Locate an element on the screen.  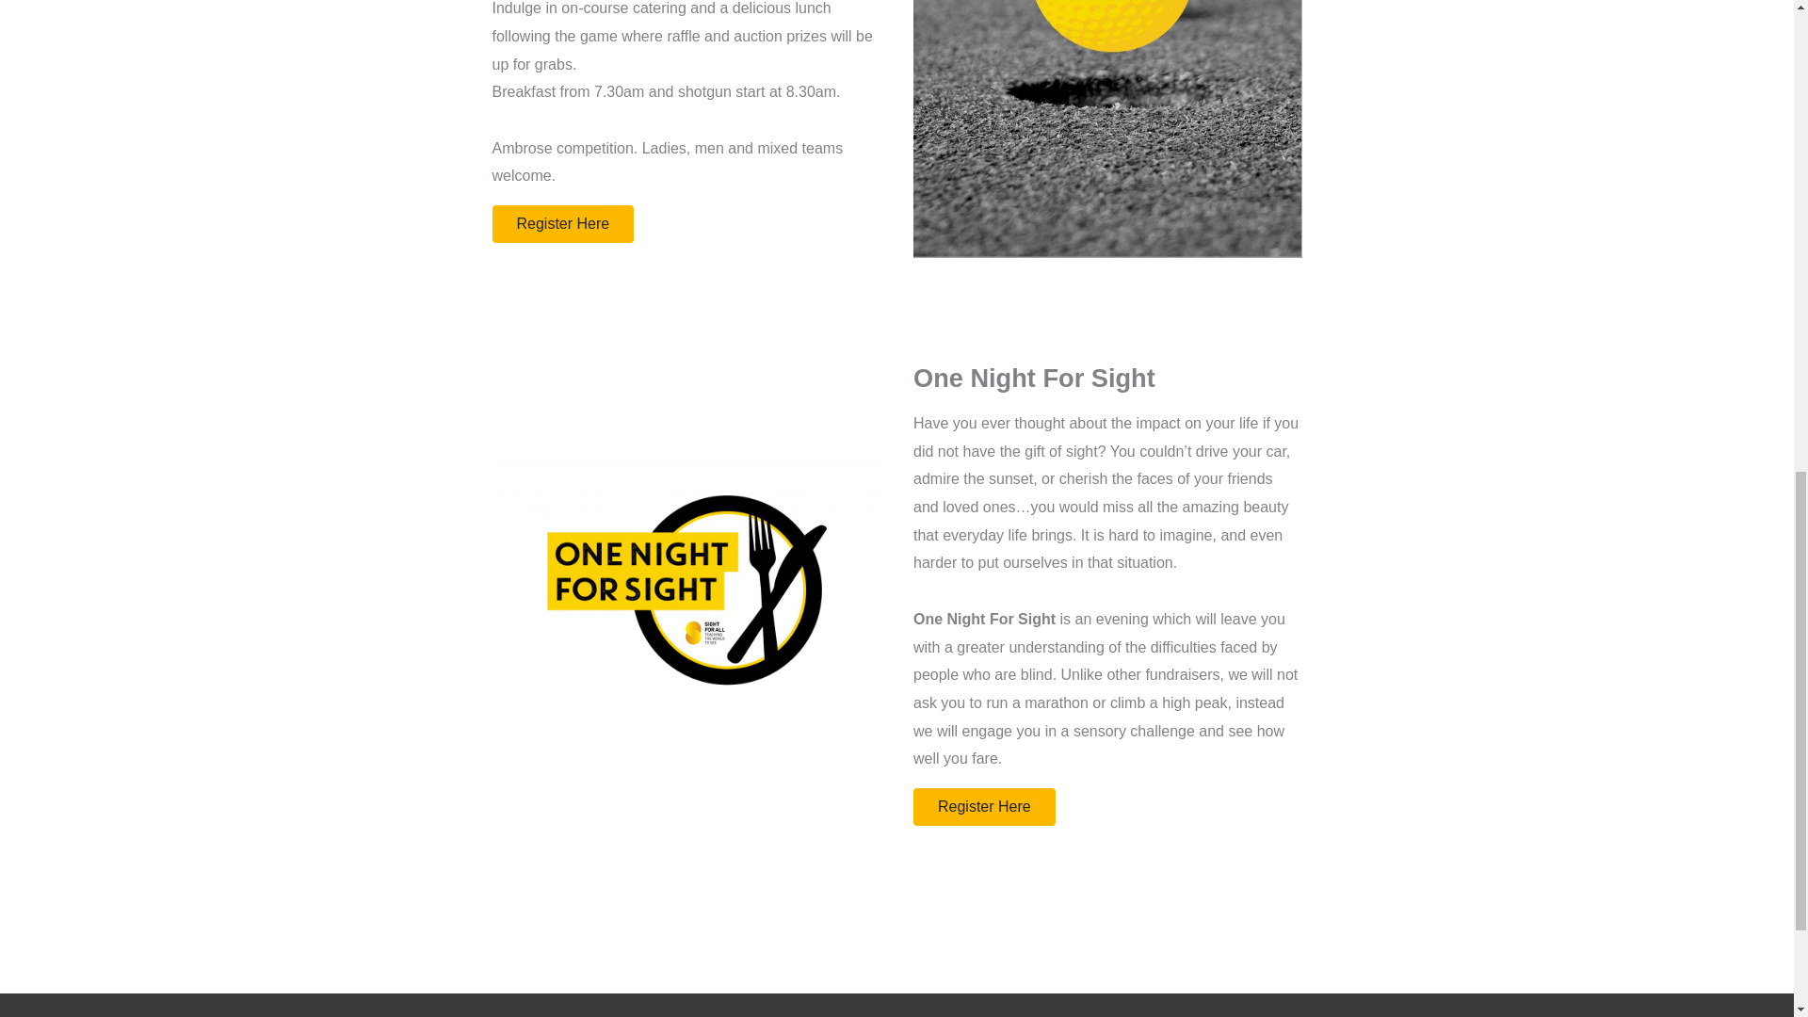
Register Here is located at coordinates (984, 806).